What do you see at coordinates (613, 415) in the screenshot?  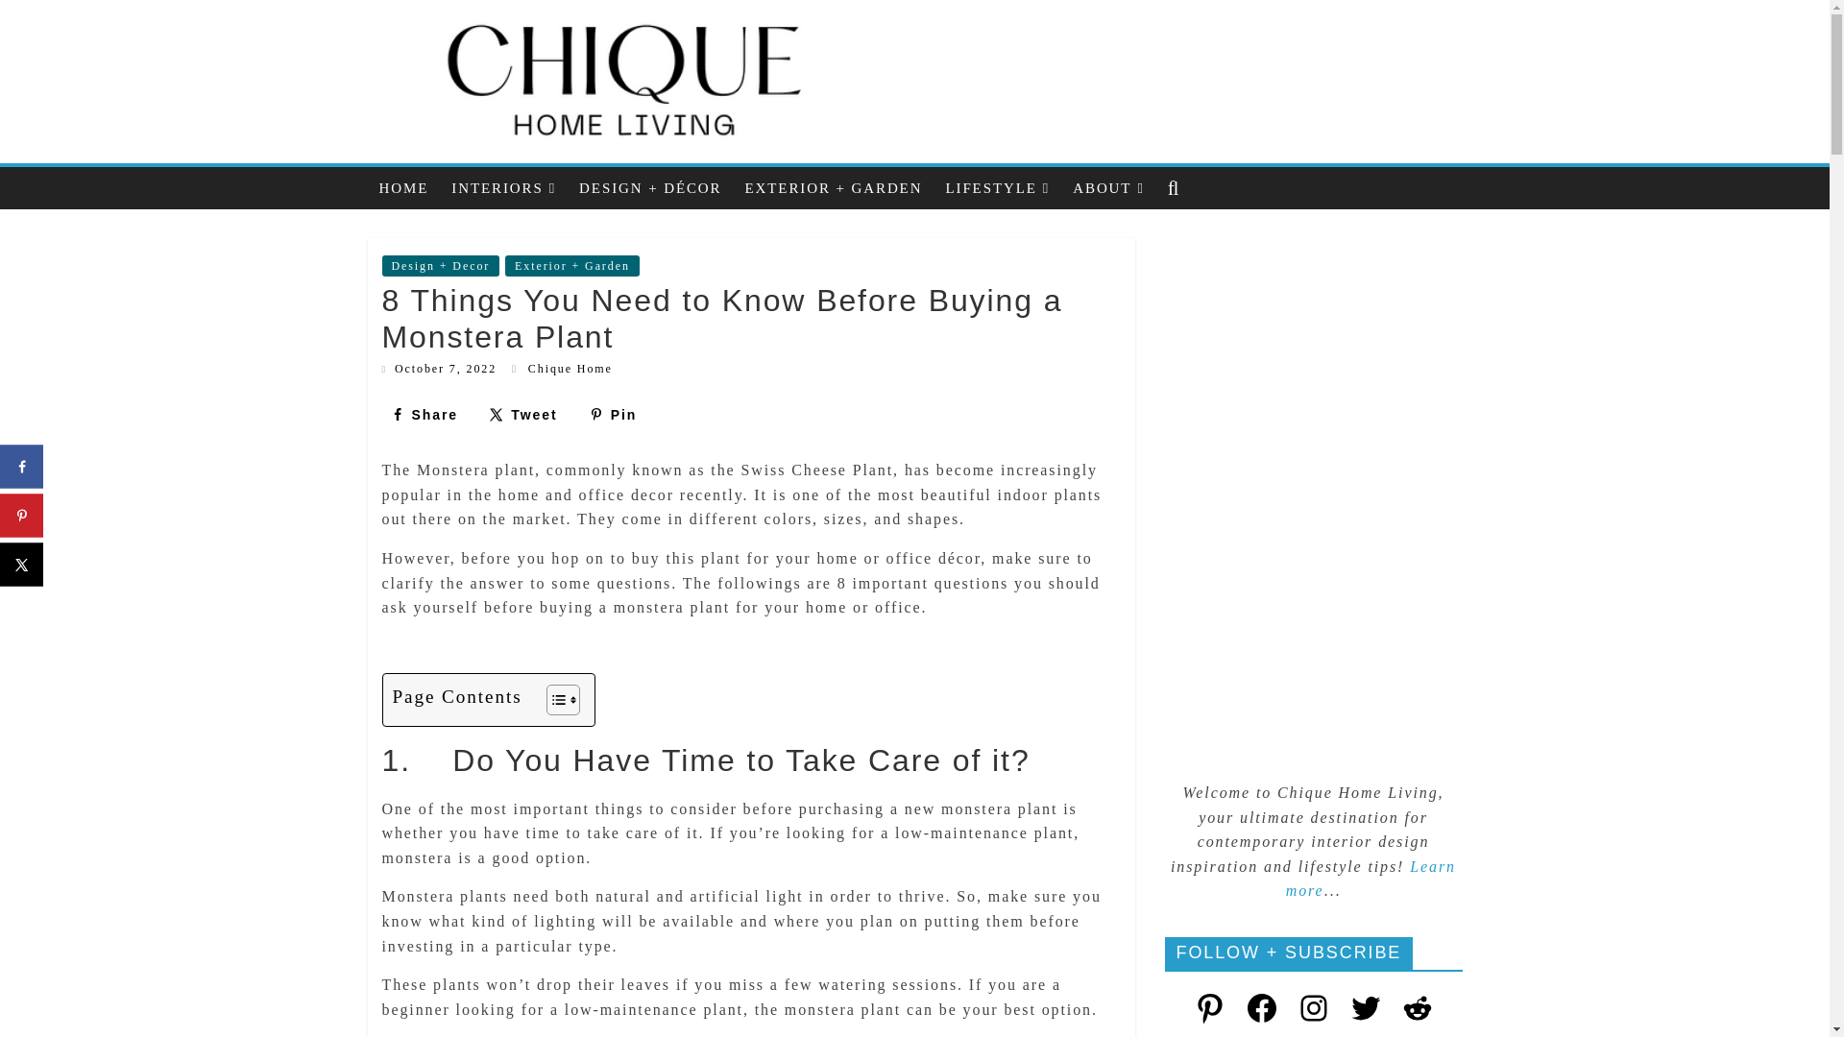 I see `Save to Pinterest` at bounding box center [613, 415].